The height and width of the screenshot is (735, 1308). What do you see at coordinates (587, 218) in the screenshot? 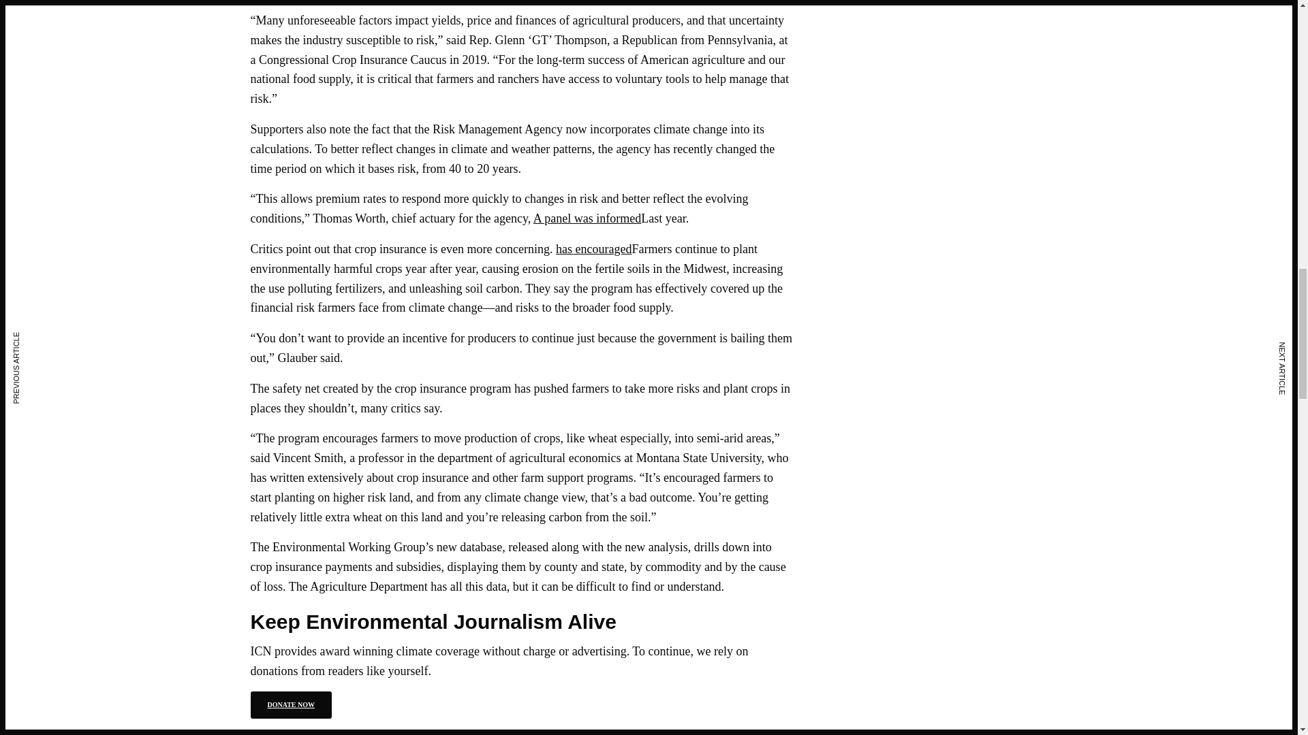
I see `A panel was informed` at bounding box center [587, 218].